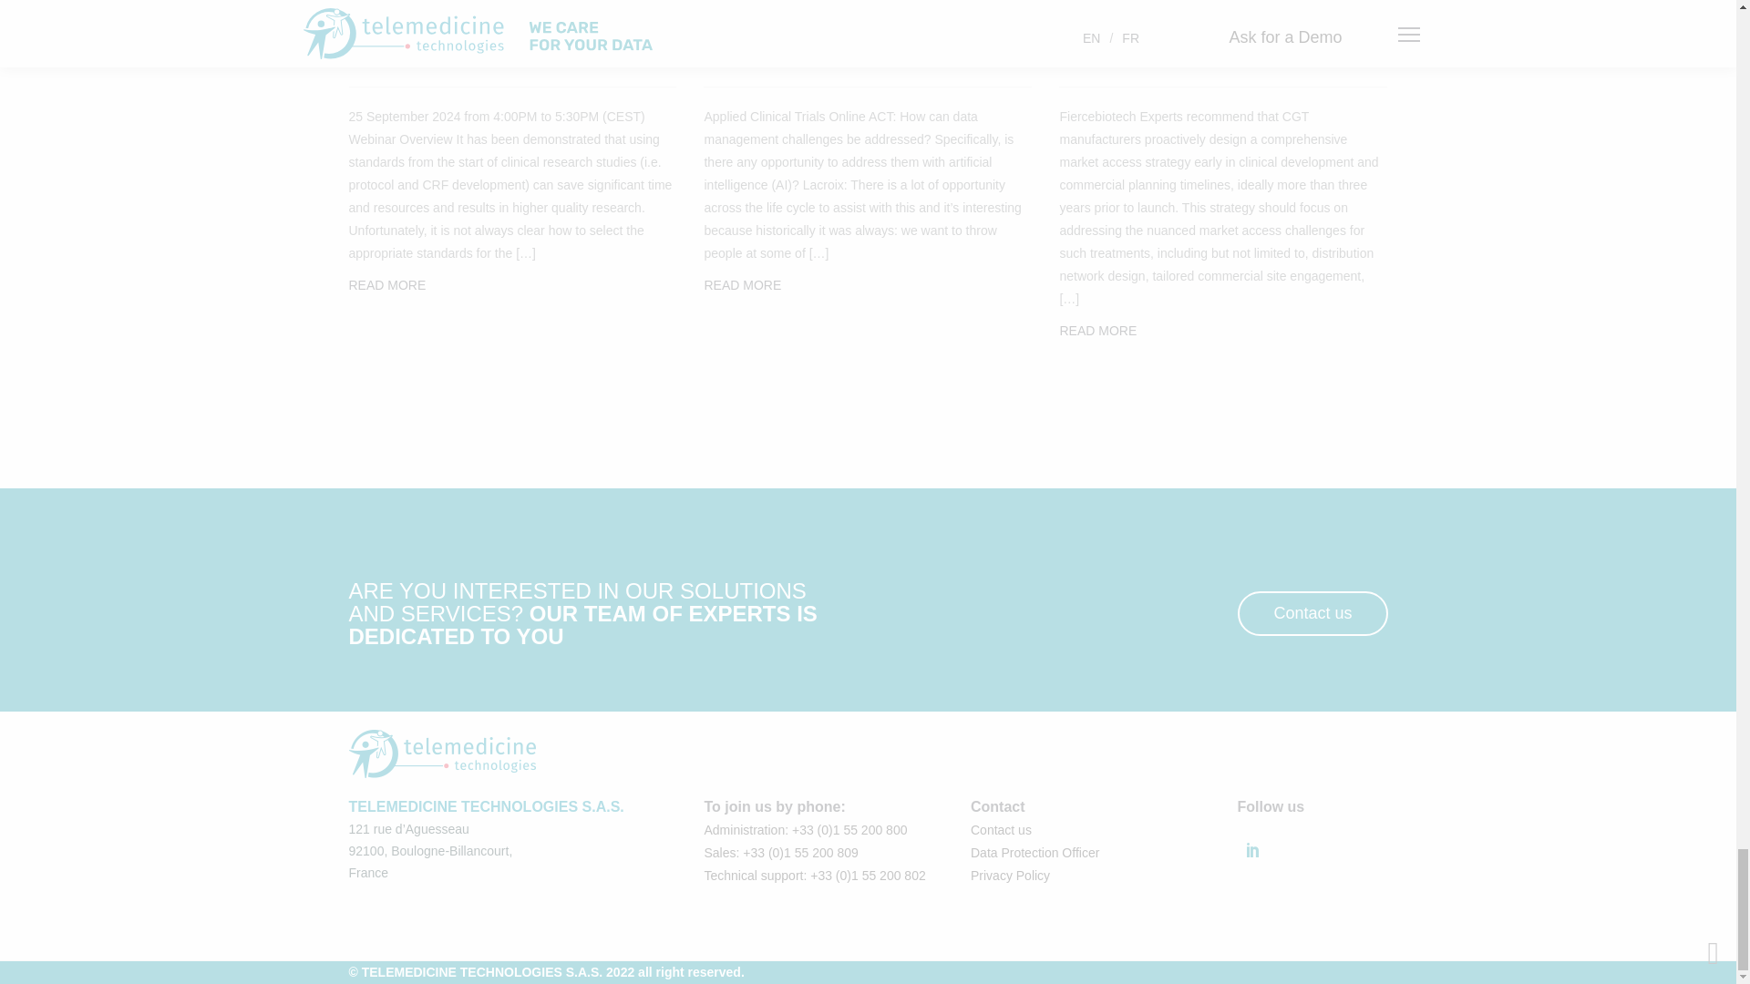 This screenshot has height=984, width=1750. What do you see at coordinates (866, 15) in the screenshot?
I see `Addressing Data Management Challenges With Automation` at bounding box center [866, 15].